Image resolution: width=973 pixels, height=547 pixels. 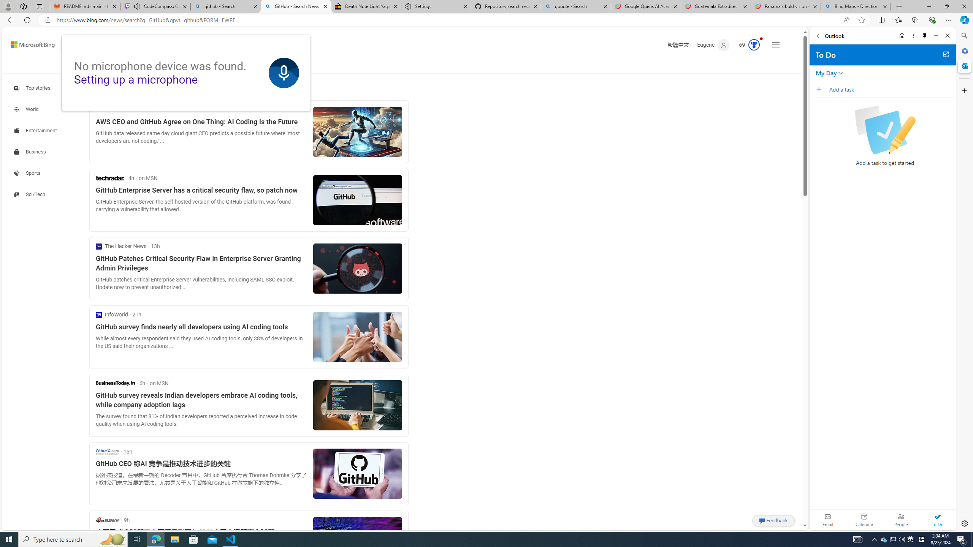 I want to click on New Tab, so click(x=899, y=6).